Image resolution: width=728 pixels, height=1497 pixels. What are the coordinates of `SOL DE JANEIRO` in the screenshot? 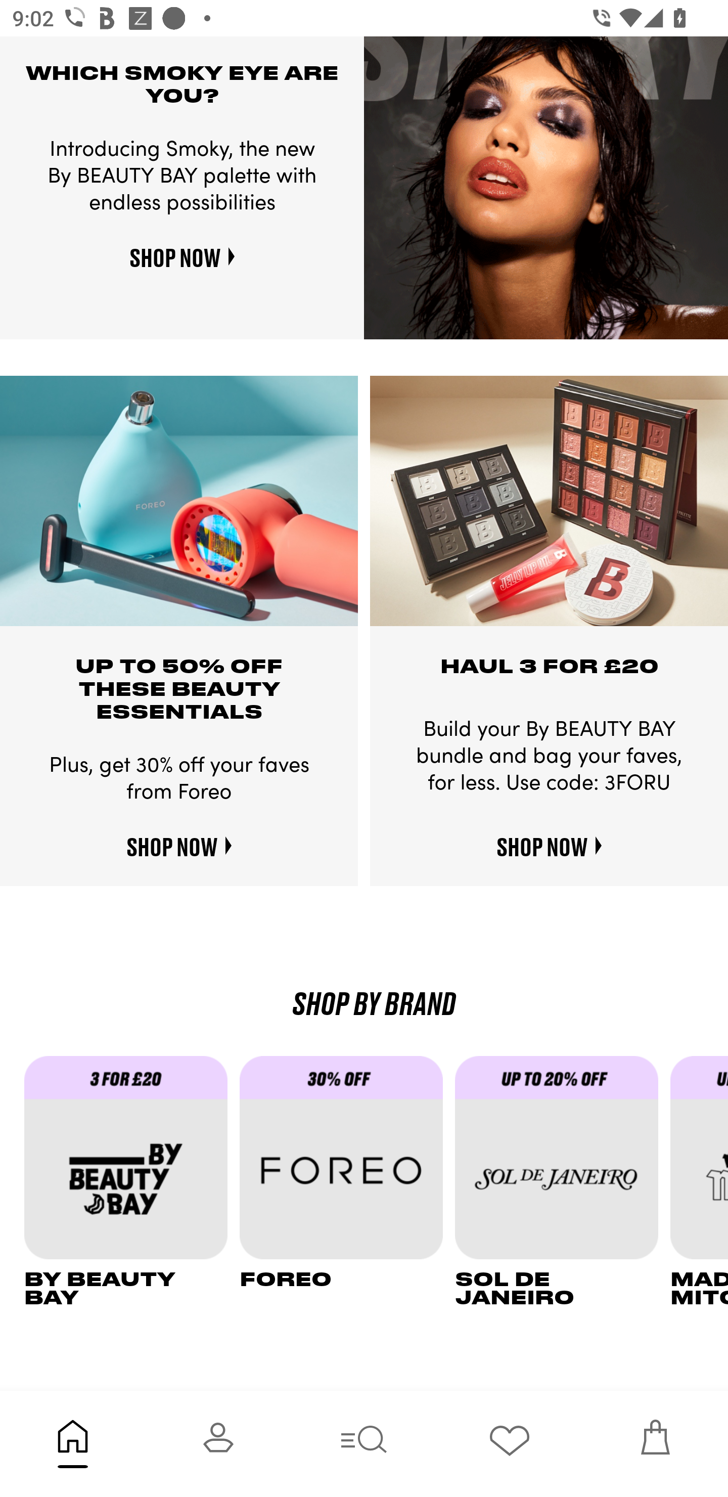 It's located at (563, 1181).